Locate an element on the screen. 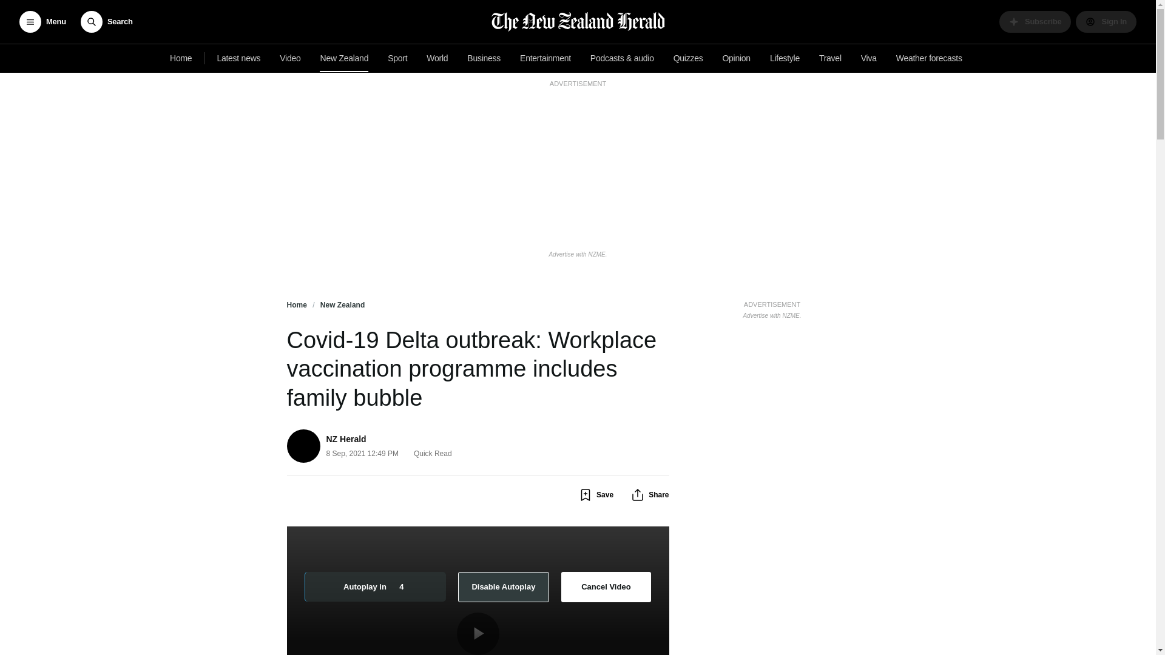 The image size is (1165, 655). Subscribe is located at coordinates (1035, 22).